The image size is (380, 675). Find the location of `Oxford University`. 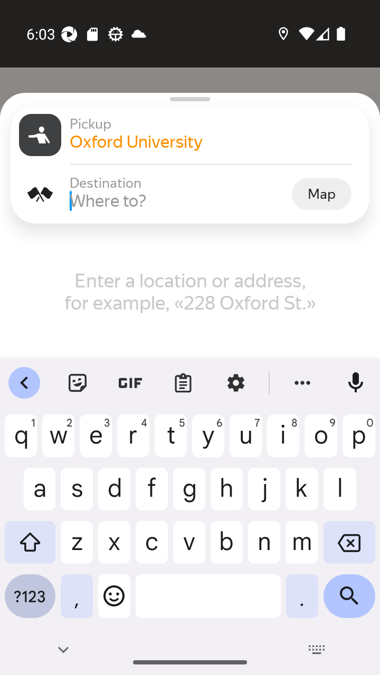

Oxford University is located at coordinates (215, 141).